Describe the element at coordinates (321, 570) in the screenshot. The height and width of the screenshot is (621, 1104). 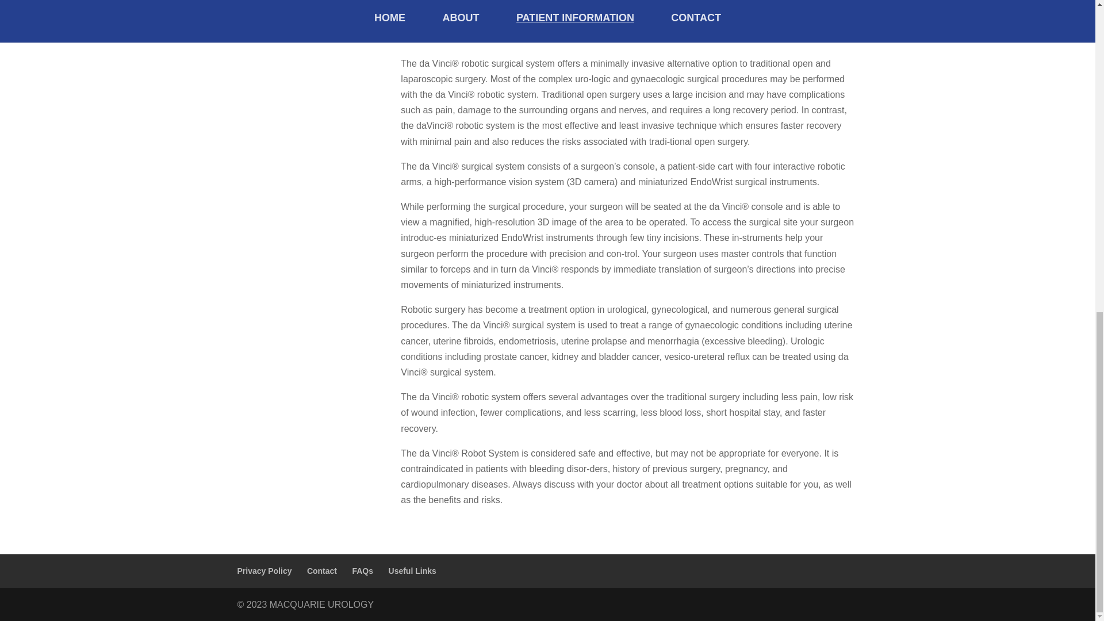
I see `Contact` at that location.